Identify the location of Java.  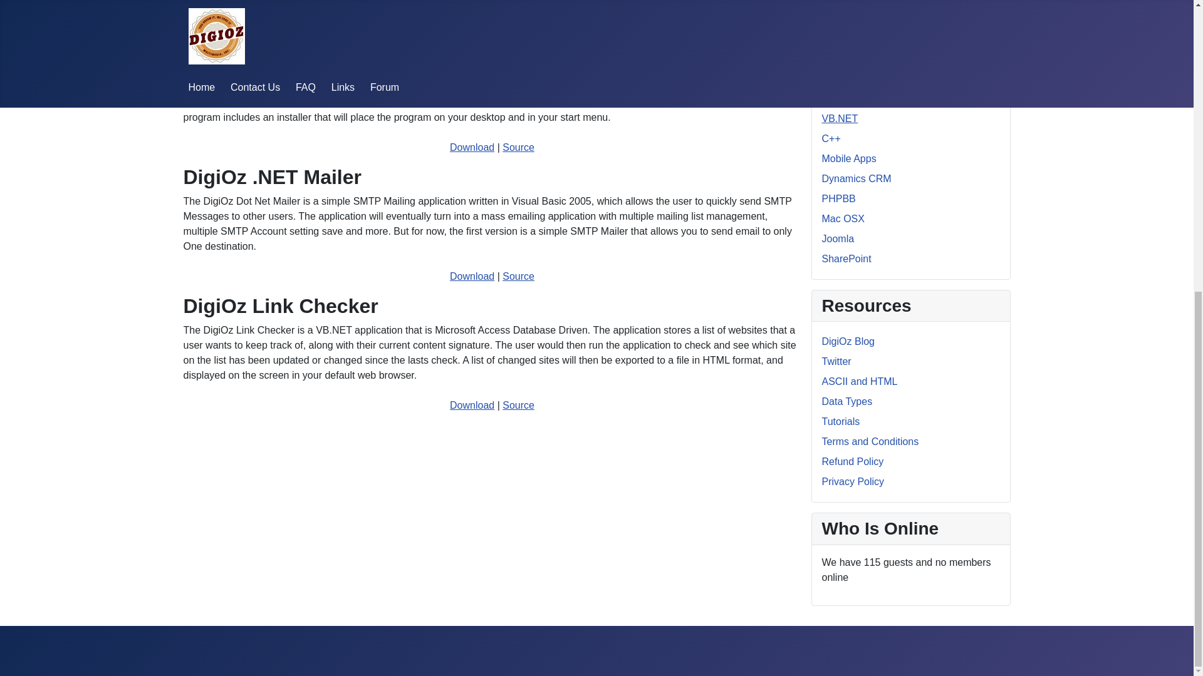
(832, 38).